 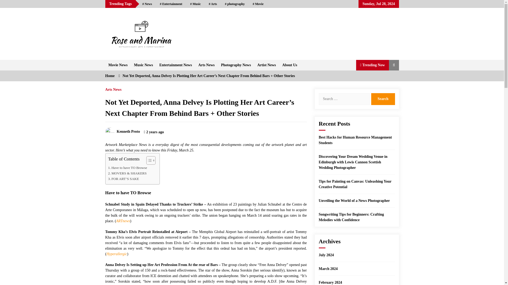 I want to click on photography, so click(x=235, y=4).